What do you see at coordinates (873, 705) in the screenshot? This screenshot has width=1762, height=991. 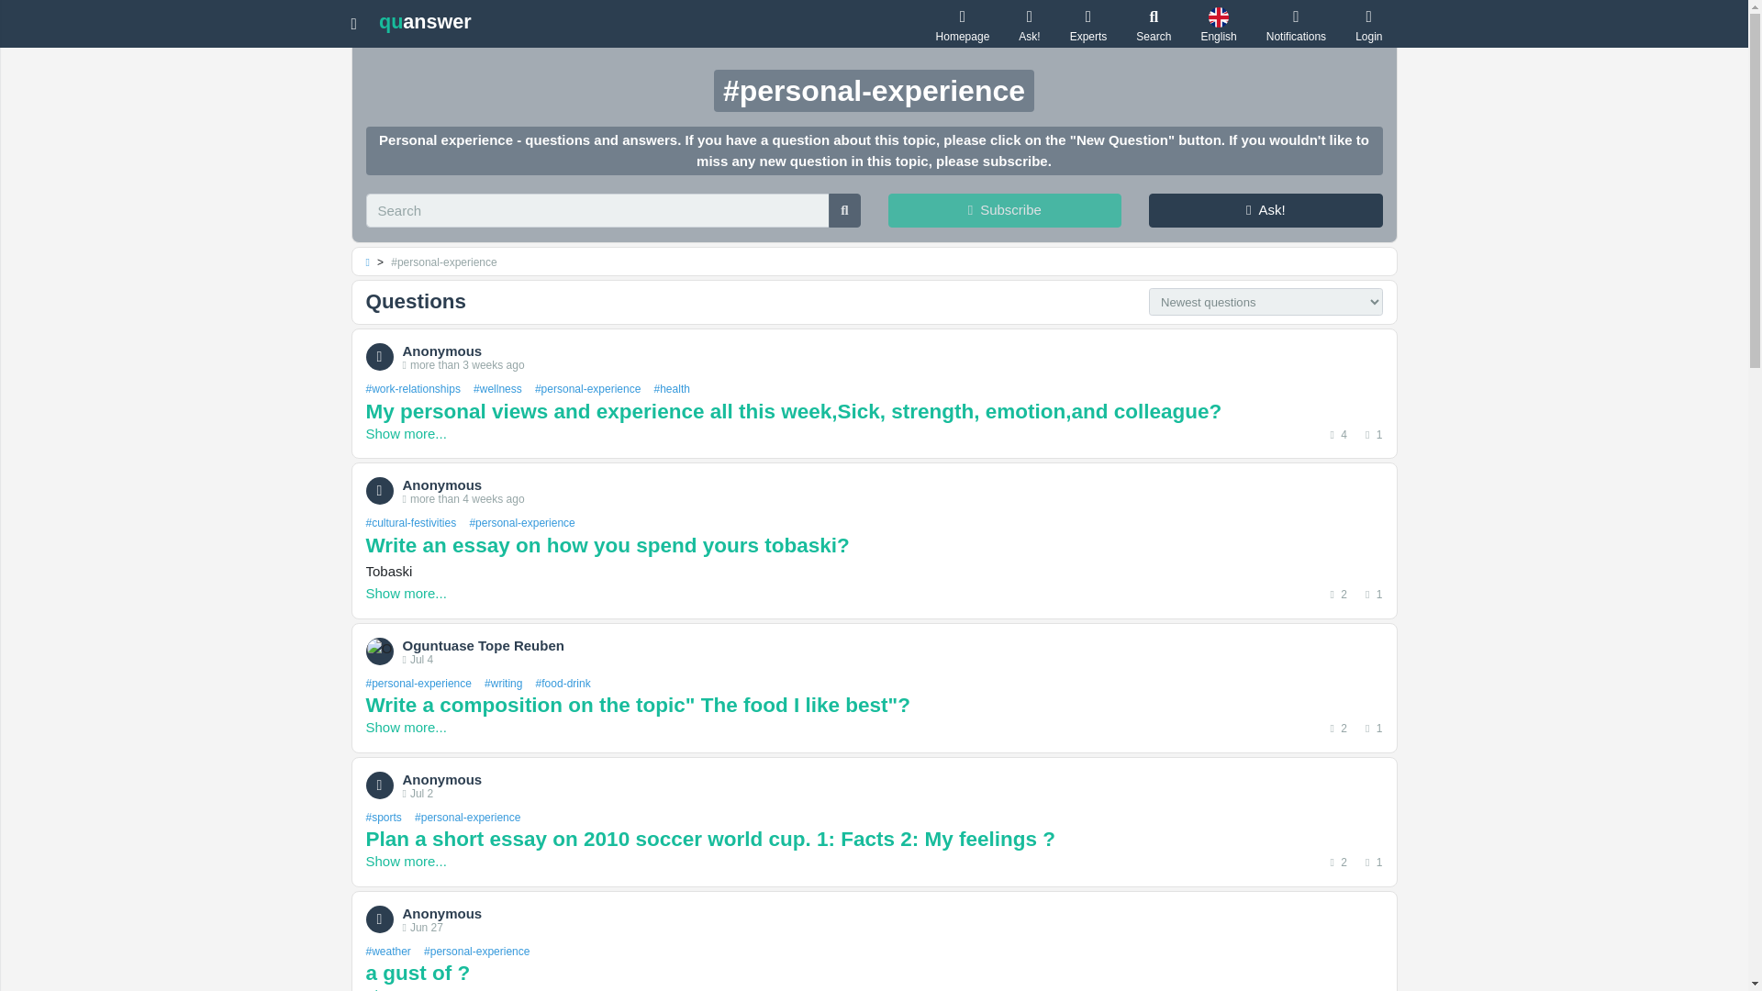 I see `Write a composition on the topic" The food I like best"?` at bounding box center [873, 705].